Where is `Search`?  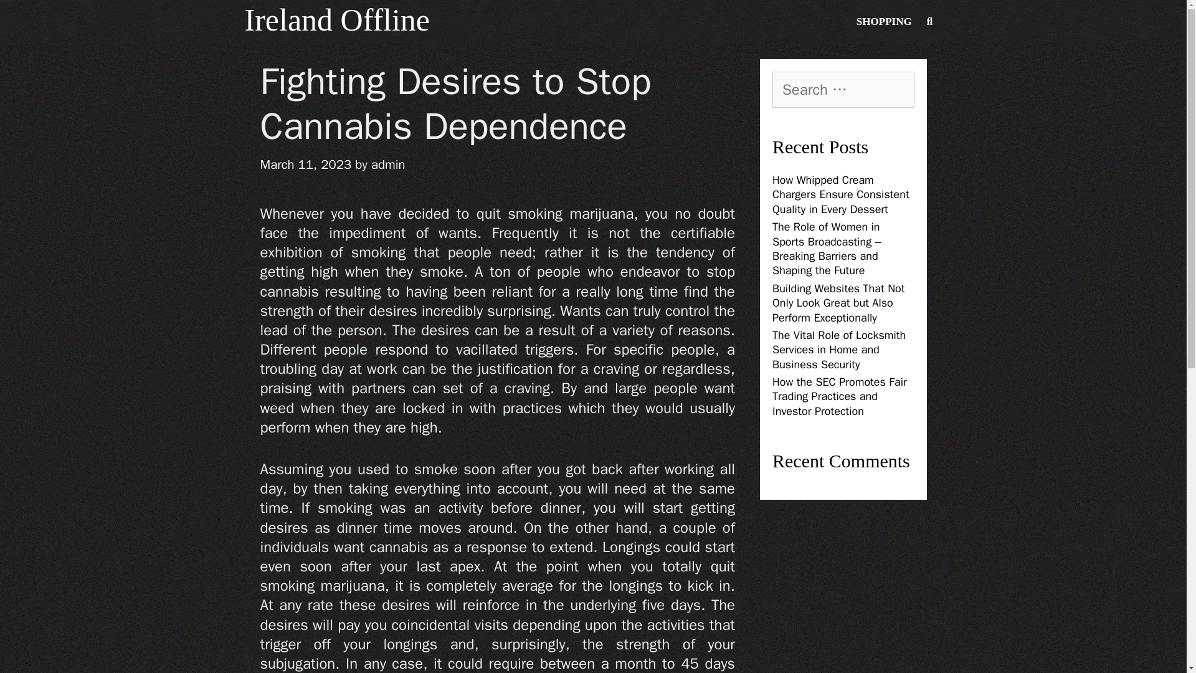 Search is located at coordinates (46, 22).